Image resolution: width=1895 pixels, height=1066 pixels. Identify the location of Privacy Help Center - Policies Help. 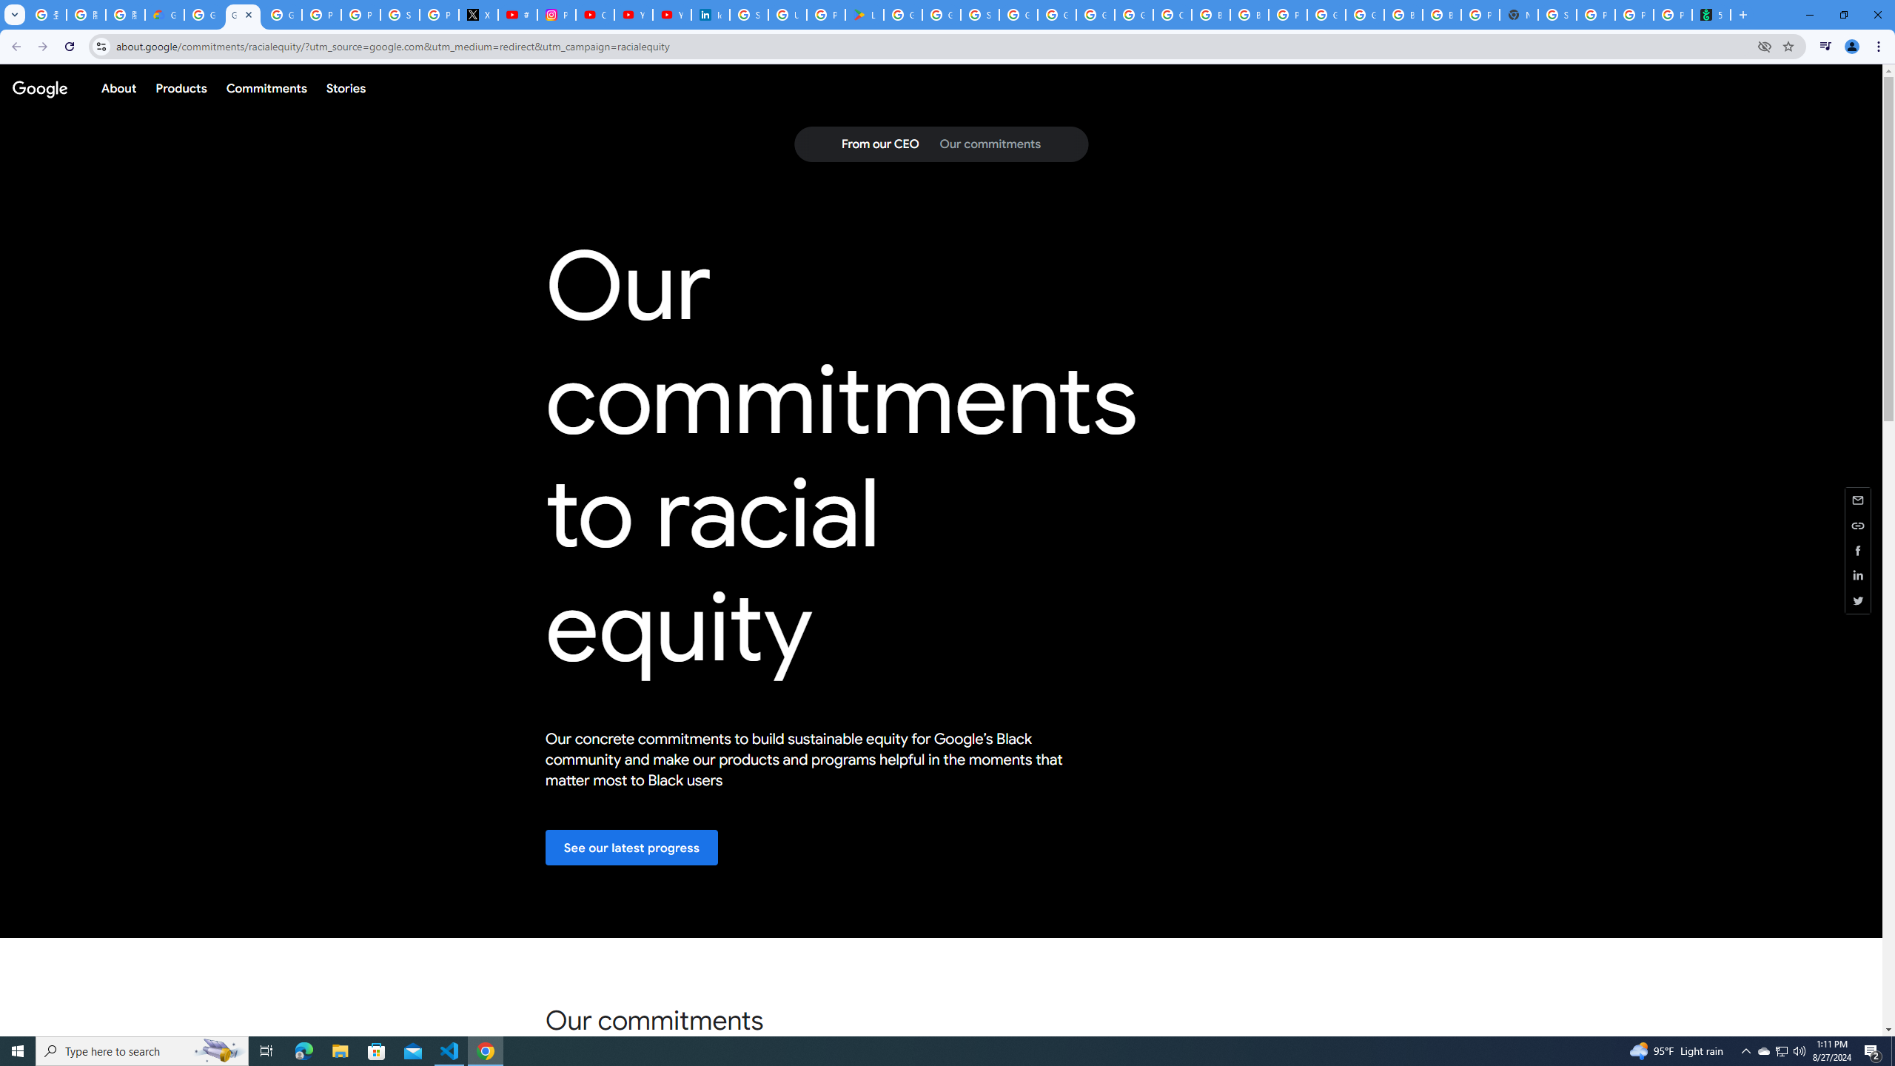
(361, 15).